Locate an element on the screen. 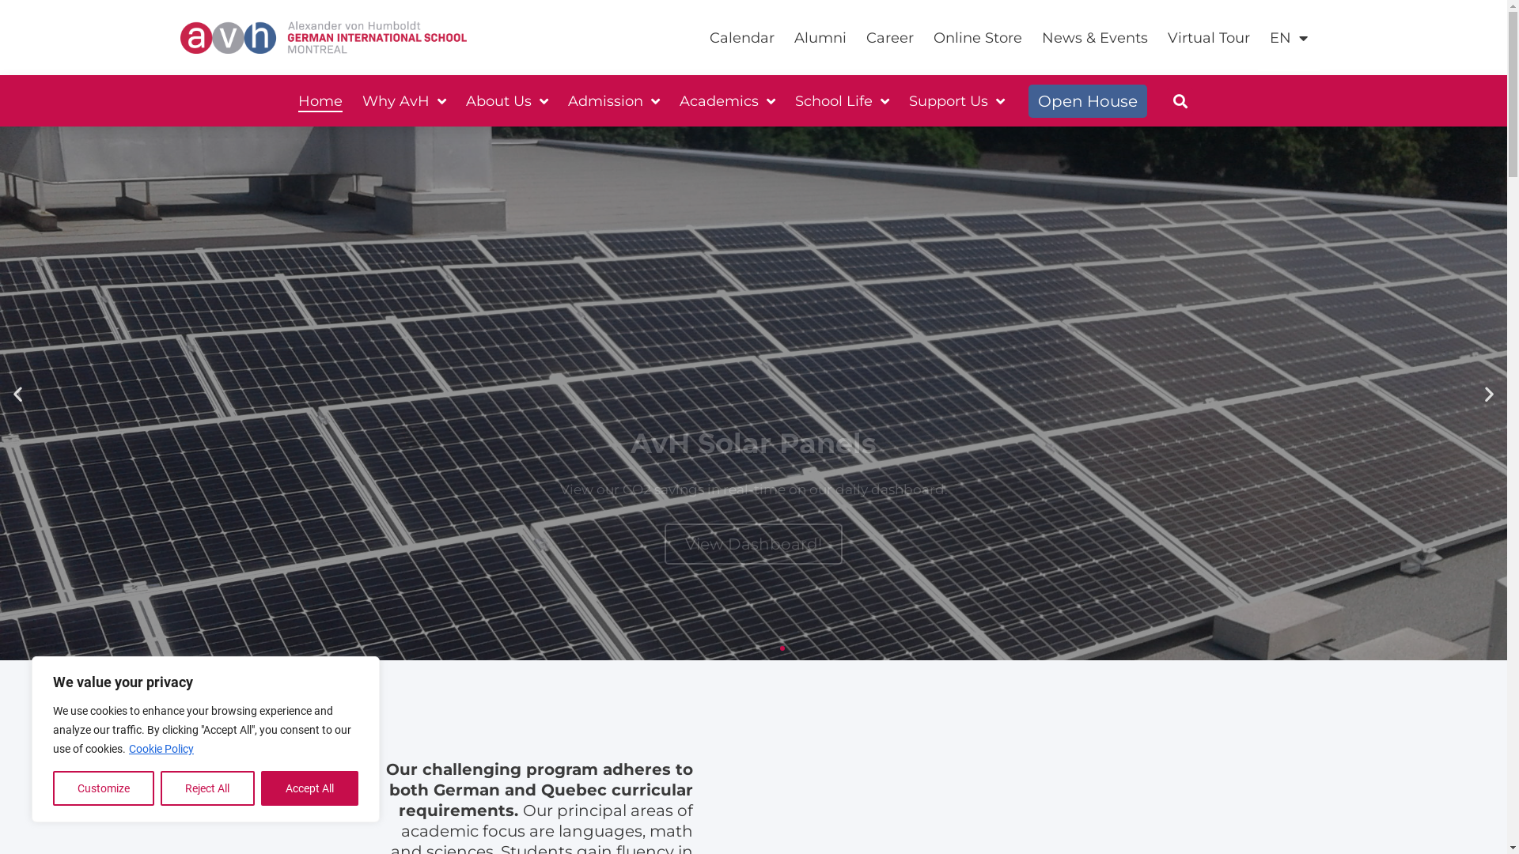  EN is located at coordinates (1289, 38).